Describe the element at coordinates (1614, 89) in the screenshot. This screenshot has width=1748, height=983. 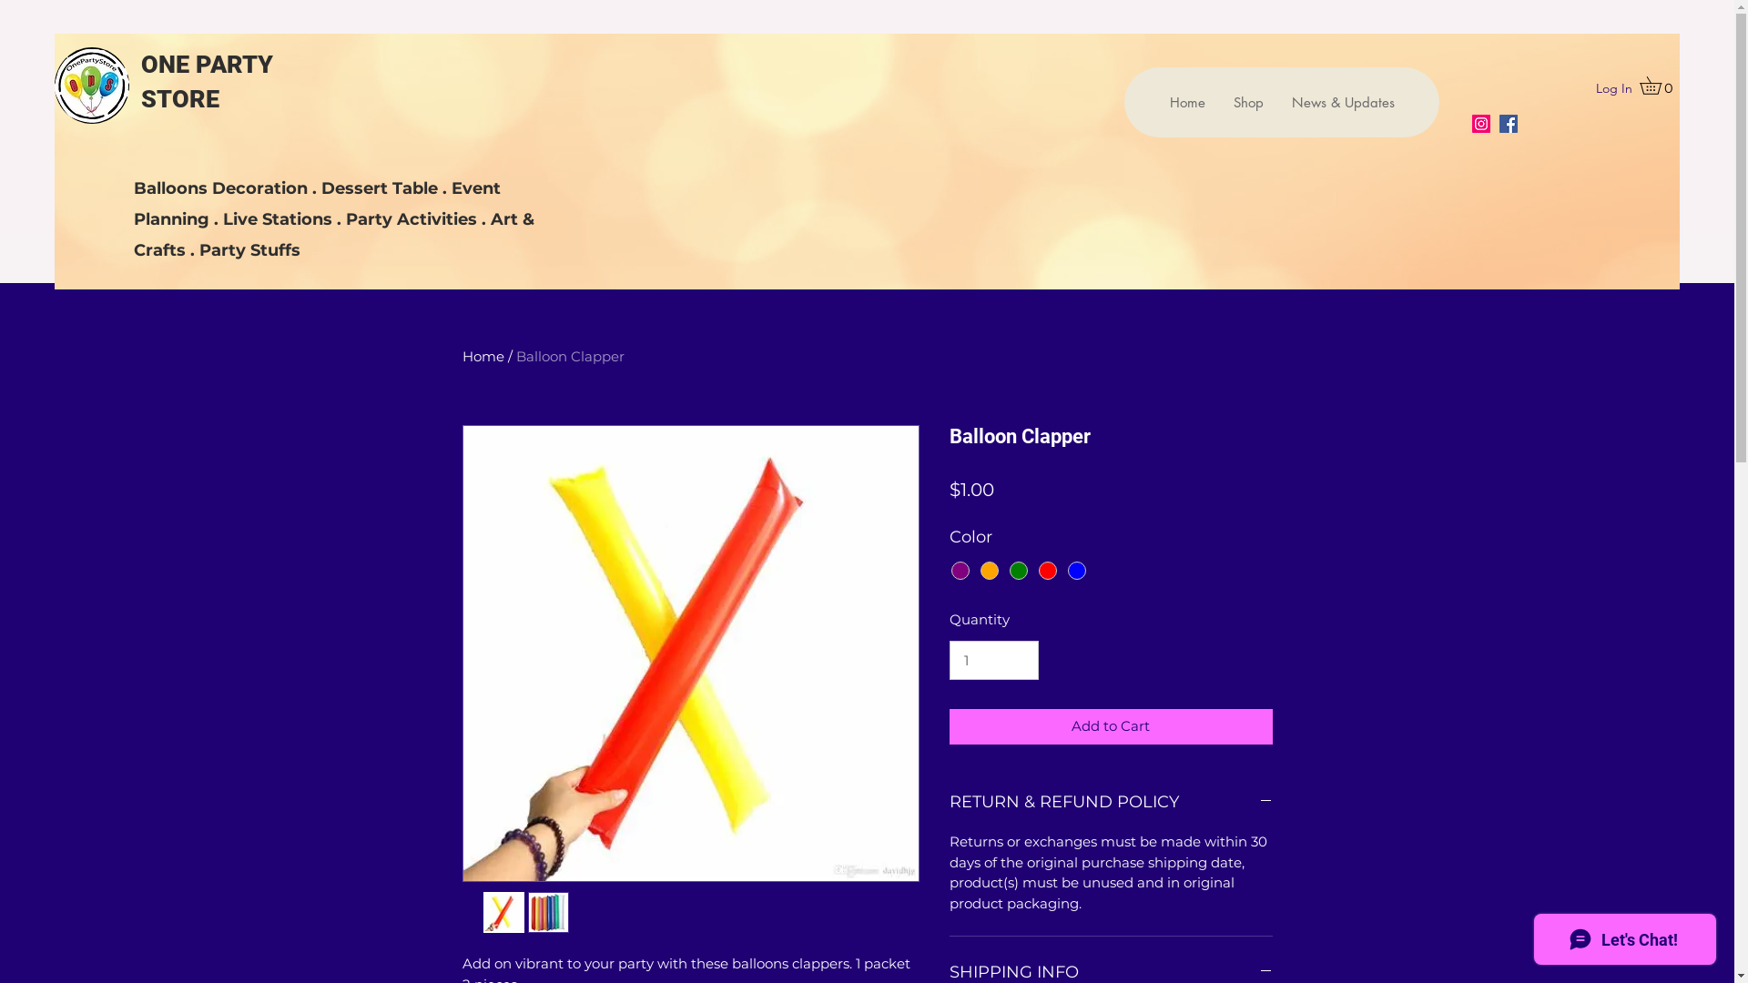
I see `Log In` at that location.